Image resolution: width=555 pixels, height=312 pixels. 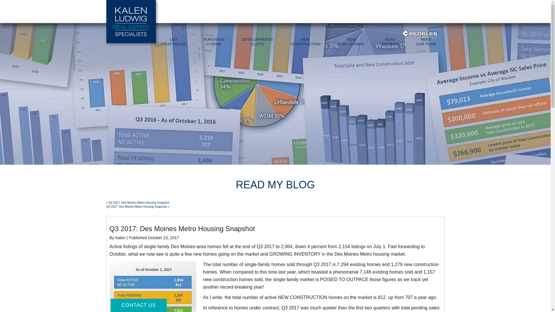 What do you see at coordinates (214, 42) in the screenshot?
I see `CONTACT US` at bounding box center [214, 42].